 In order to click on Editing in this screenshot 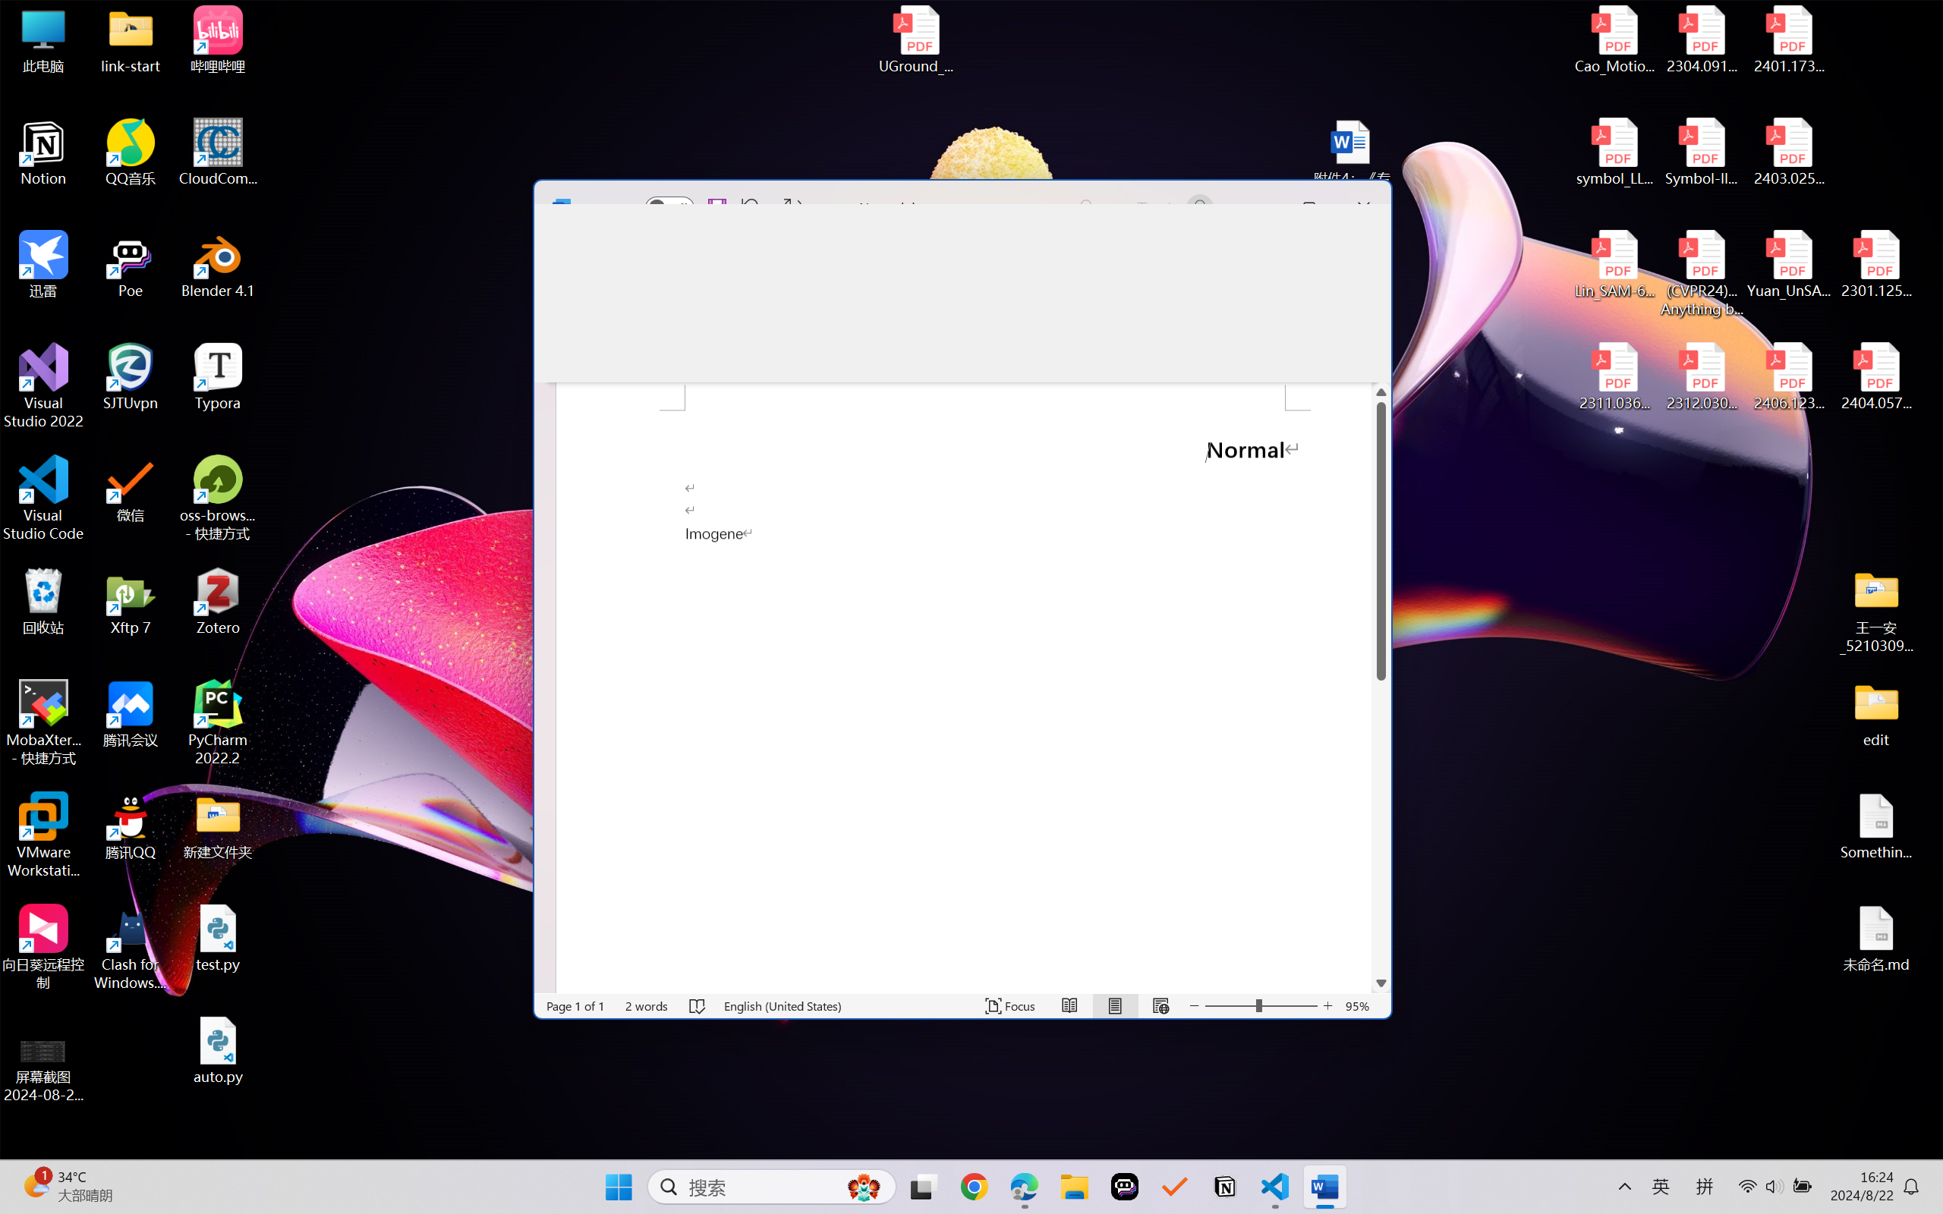, I will do `click(1326, 252)`.